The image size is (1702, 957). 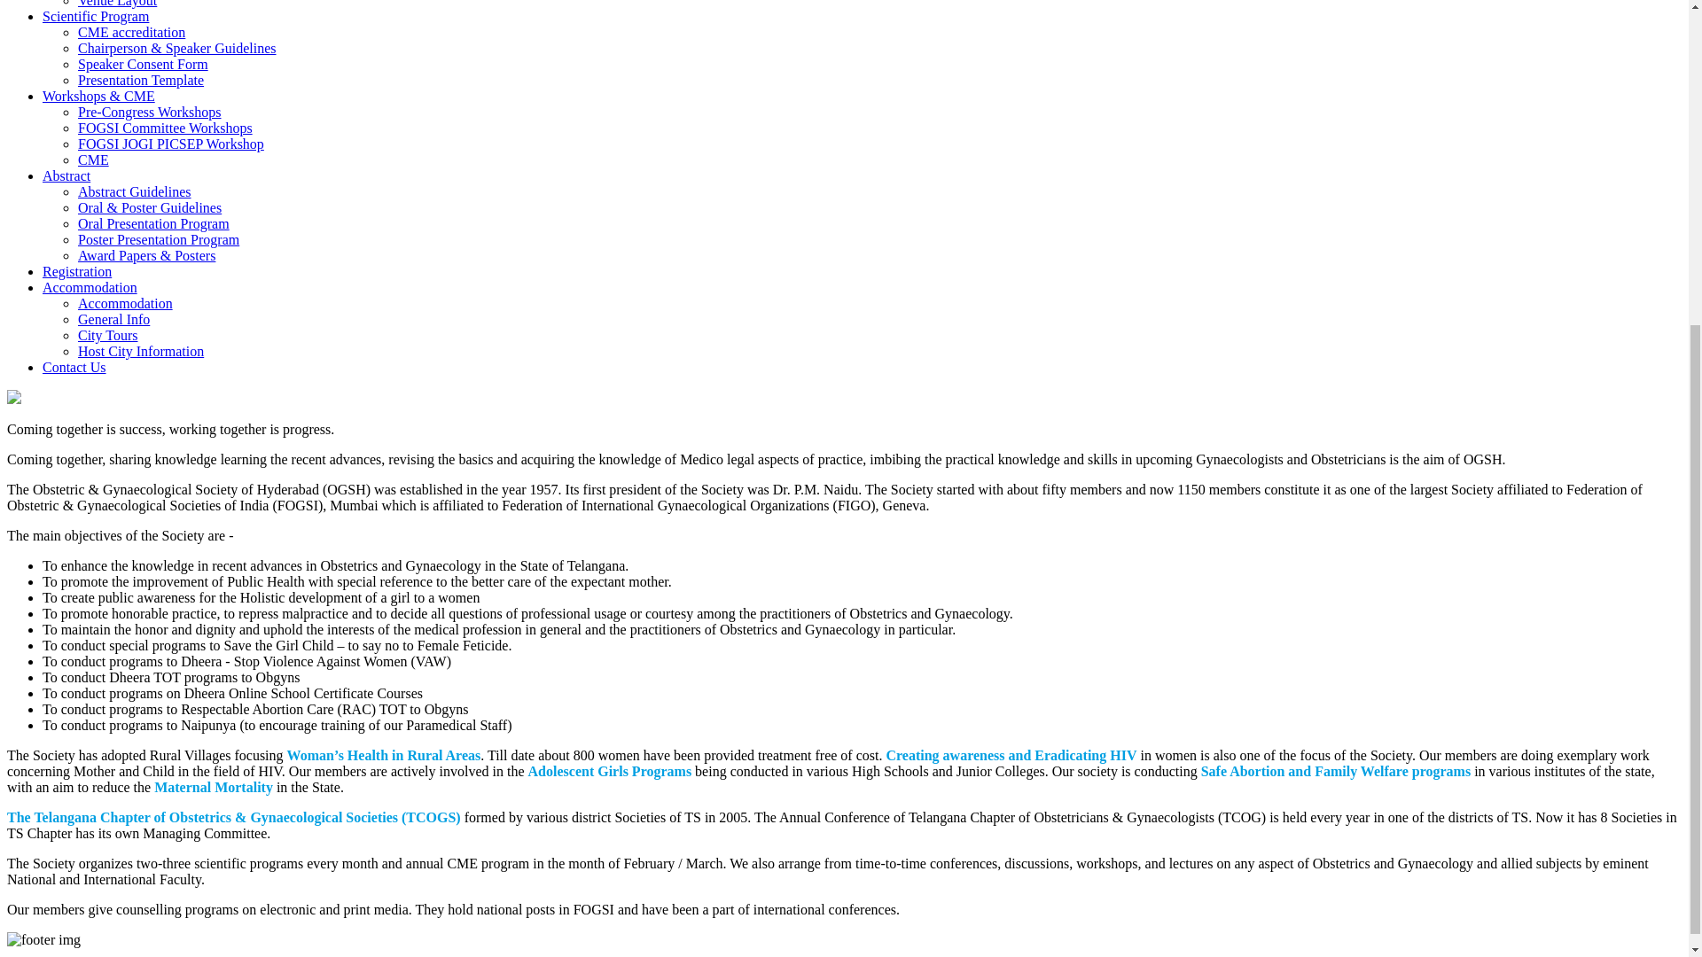 What do you see at coordinates (149, 112) in the screenshot?
I see `Pre-Congress Workshops` at bounding box center [149, 112].